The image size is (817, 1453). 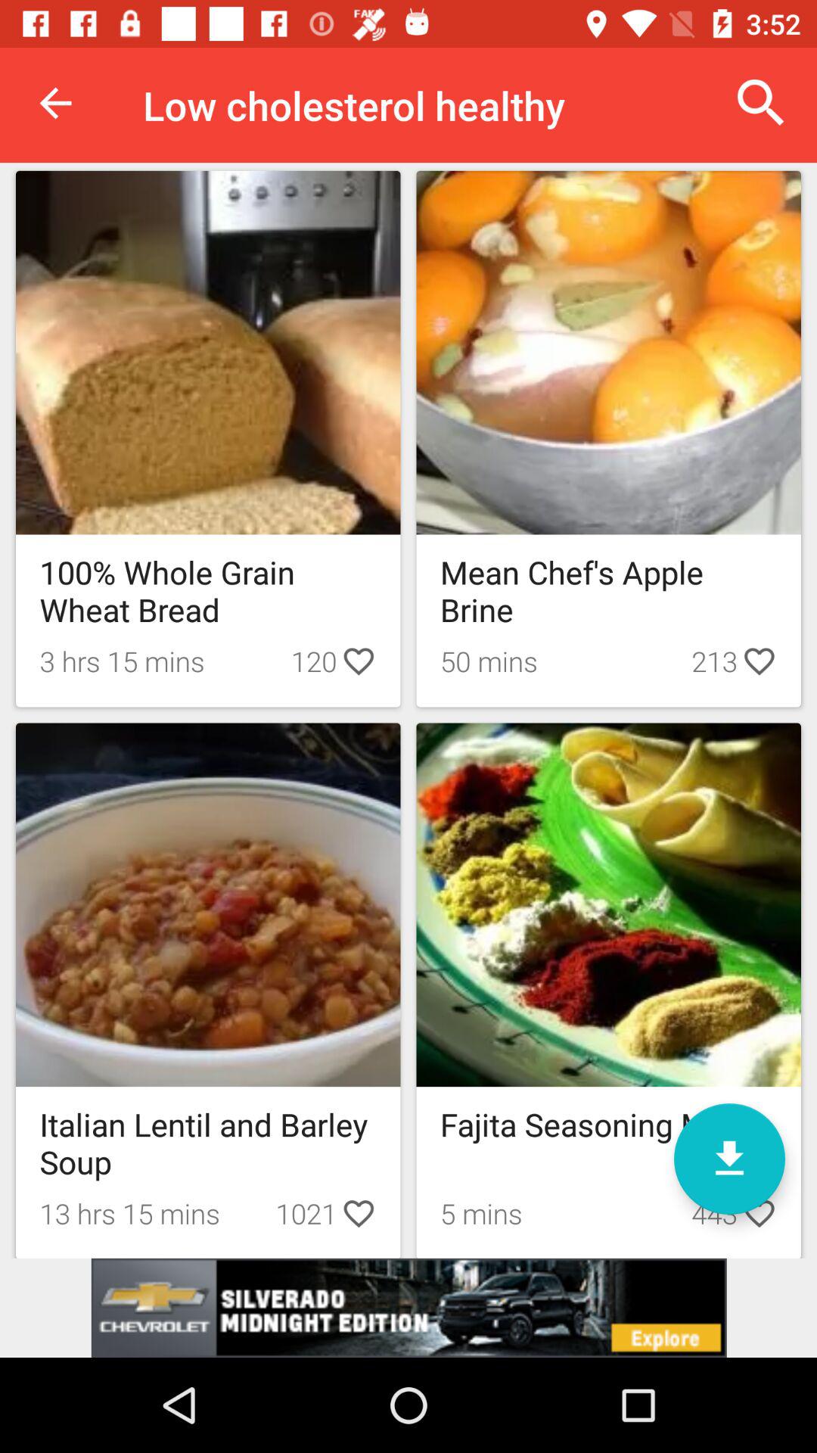 What do you see at coordinates (208, 905) in the screenshot?
I see `select the image of italian lentil and barkley soup` at bounding box center [208, 905].